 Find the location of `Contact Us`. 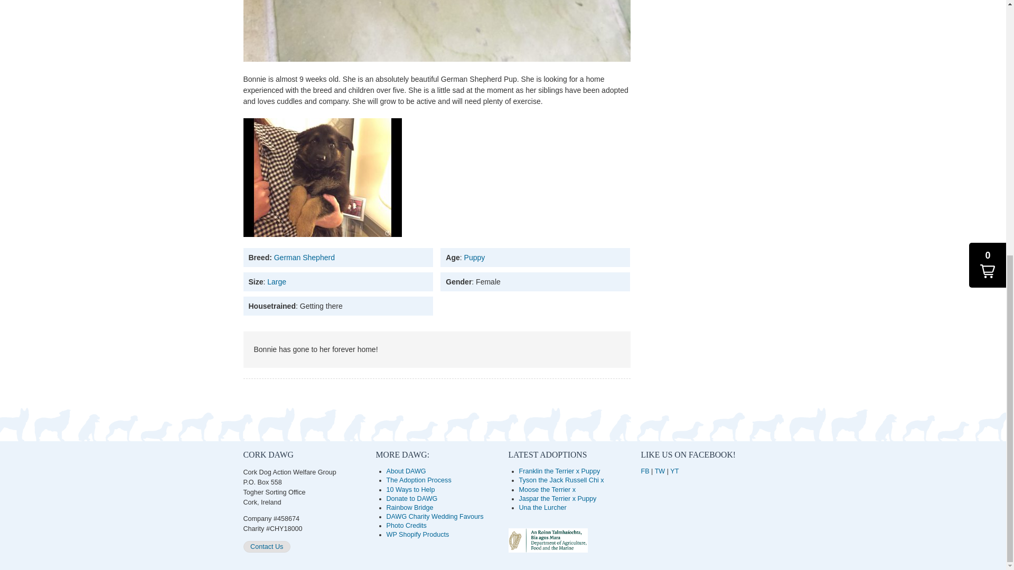

Contact Us is located at coordinates (266, 546).